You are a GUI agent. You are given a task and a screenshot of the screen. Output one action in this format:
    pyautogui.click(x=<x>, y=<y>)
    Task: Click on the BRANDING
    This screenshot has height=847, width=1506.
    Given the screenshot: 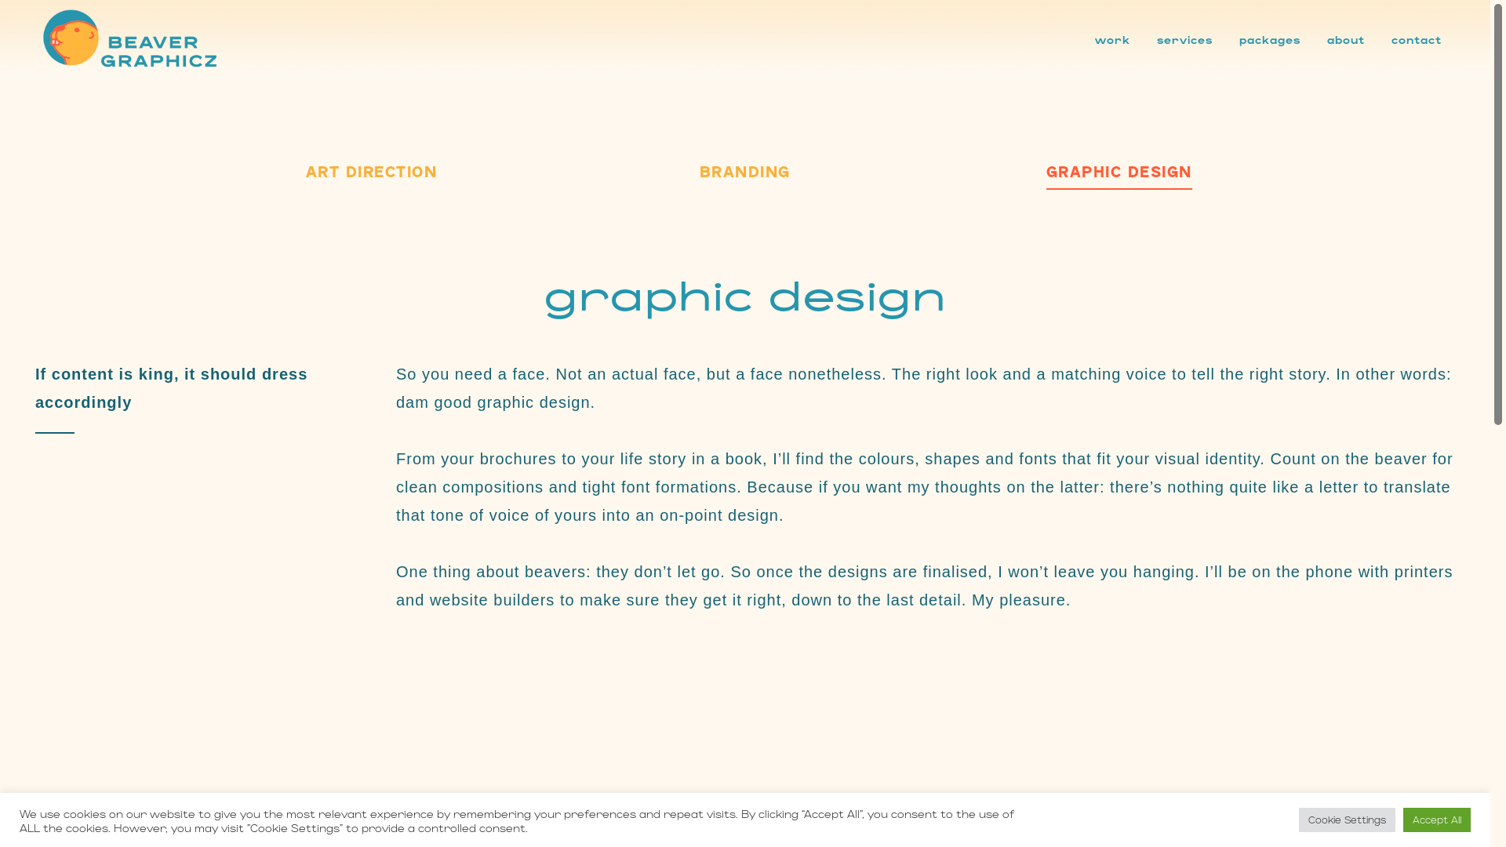 What is the action you would take?
    pyautogui.click(x=745, y=175)
    